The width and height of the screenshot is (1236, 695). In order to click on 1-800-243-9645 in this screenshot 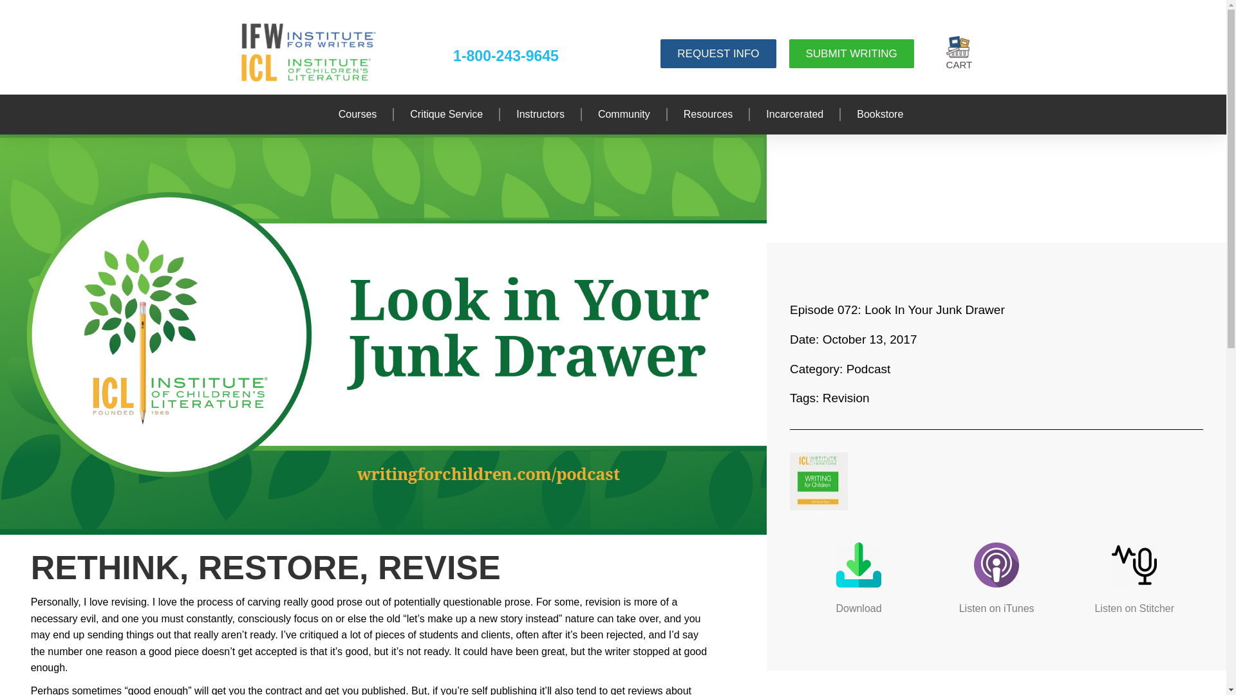, I will do `click(506, 56)`.